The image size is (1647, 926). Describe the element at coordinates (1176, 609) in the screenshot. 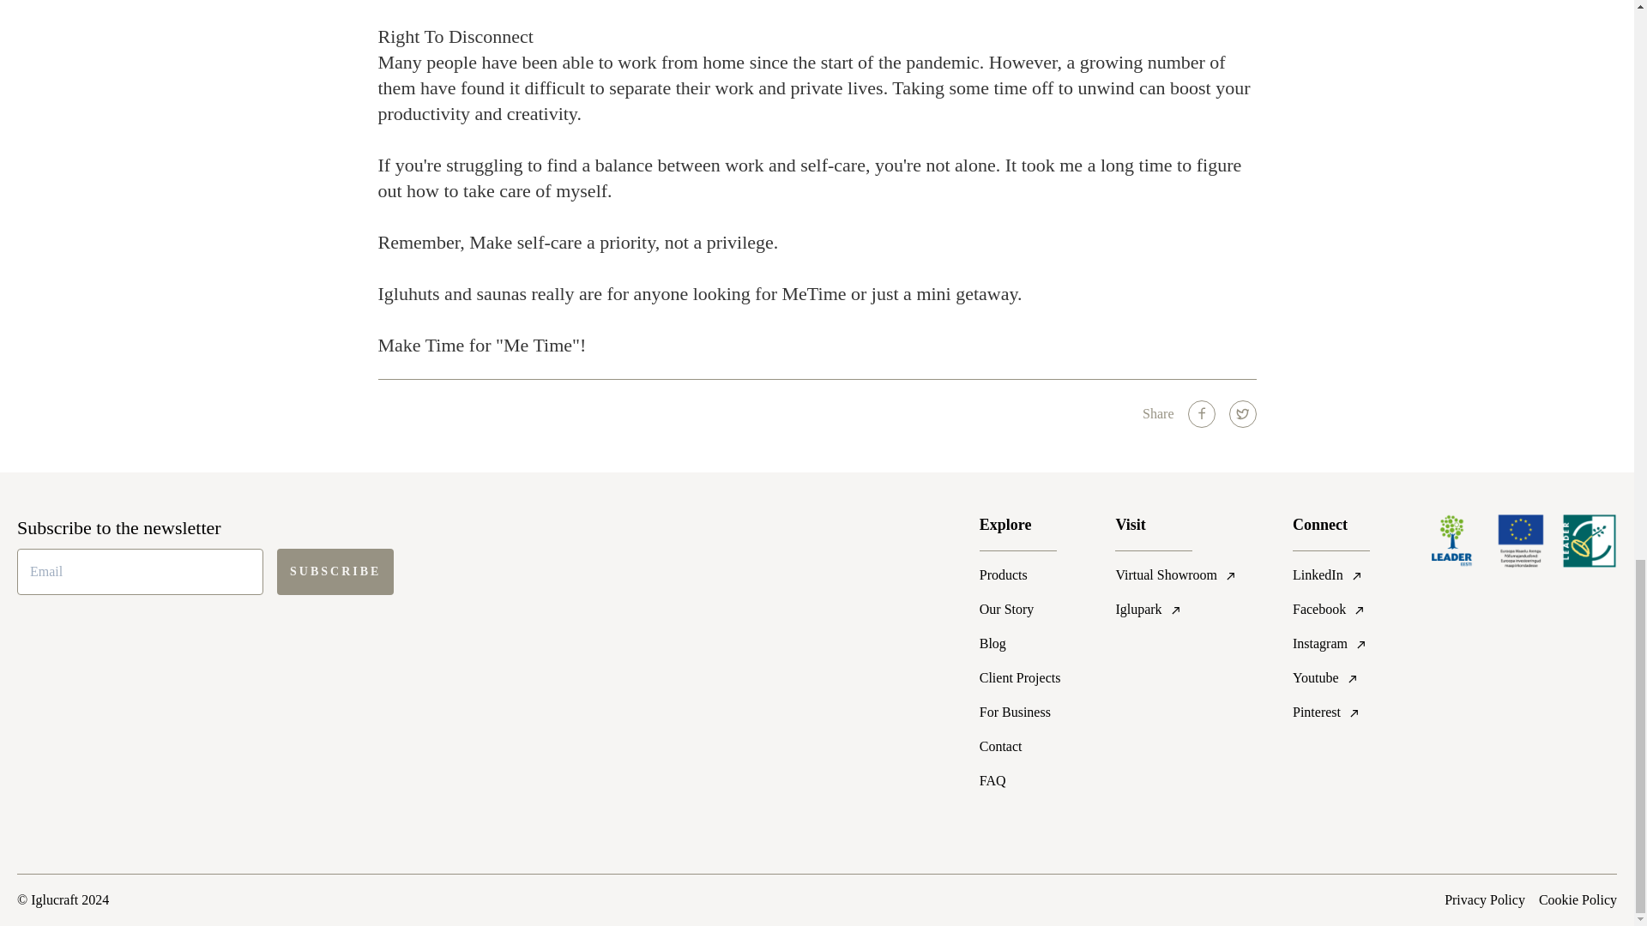

I see `Iglupark` at that location.